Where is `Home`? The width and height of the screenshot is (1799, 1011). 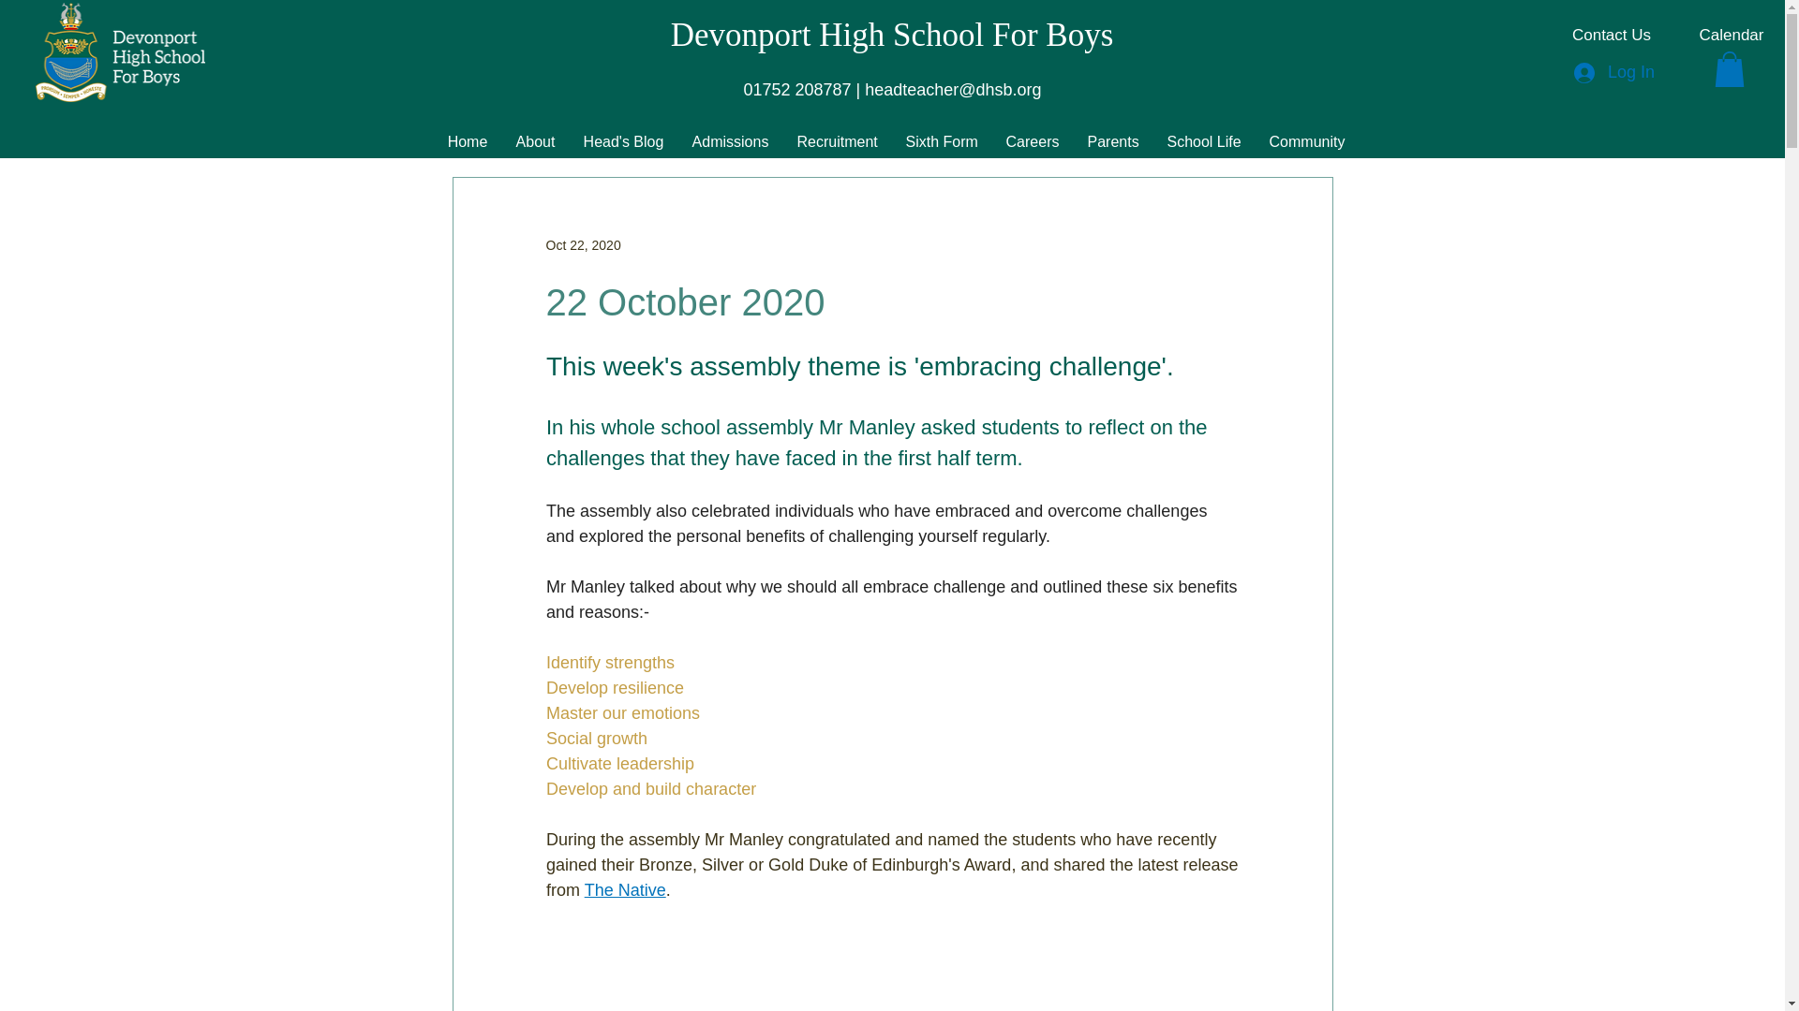 Home is located at coordinates (467, 142).